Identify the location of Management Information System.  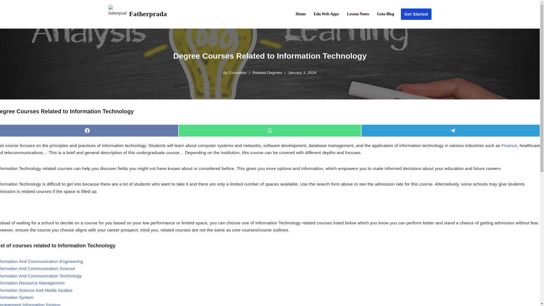
(30, 304).